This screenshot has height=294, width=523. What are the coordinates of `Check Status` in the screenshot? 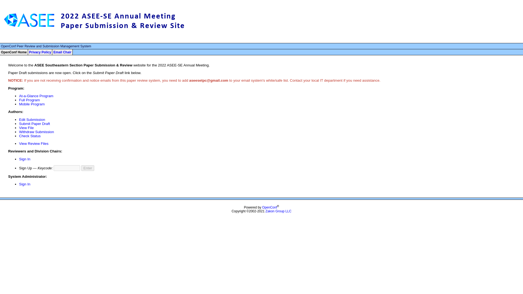 It's located at (30, 136).